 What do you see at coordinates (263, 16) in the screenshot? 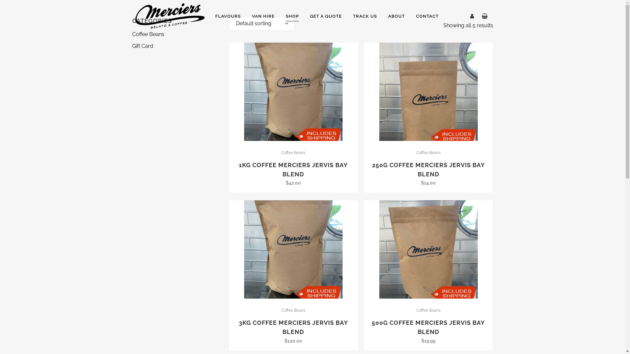
I see `VAN HIRE` at bounding box center [263, 16].